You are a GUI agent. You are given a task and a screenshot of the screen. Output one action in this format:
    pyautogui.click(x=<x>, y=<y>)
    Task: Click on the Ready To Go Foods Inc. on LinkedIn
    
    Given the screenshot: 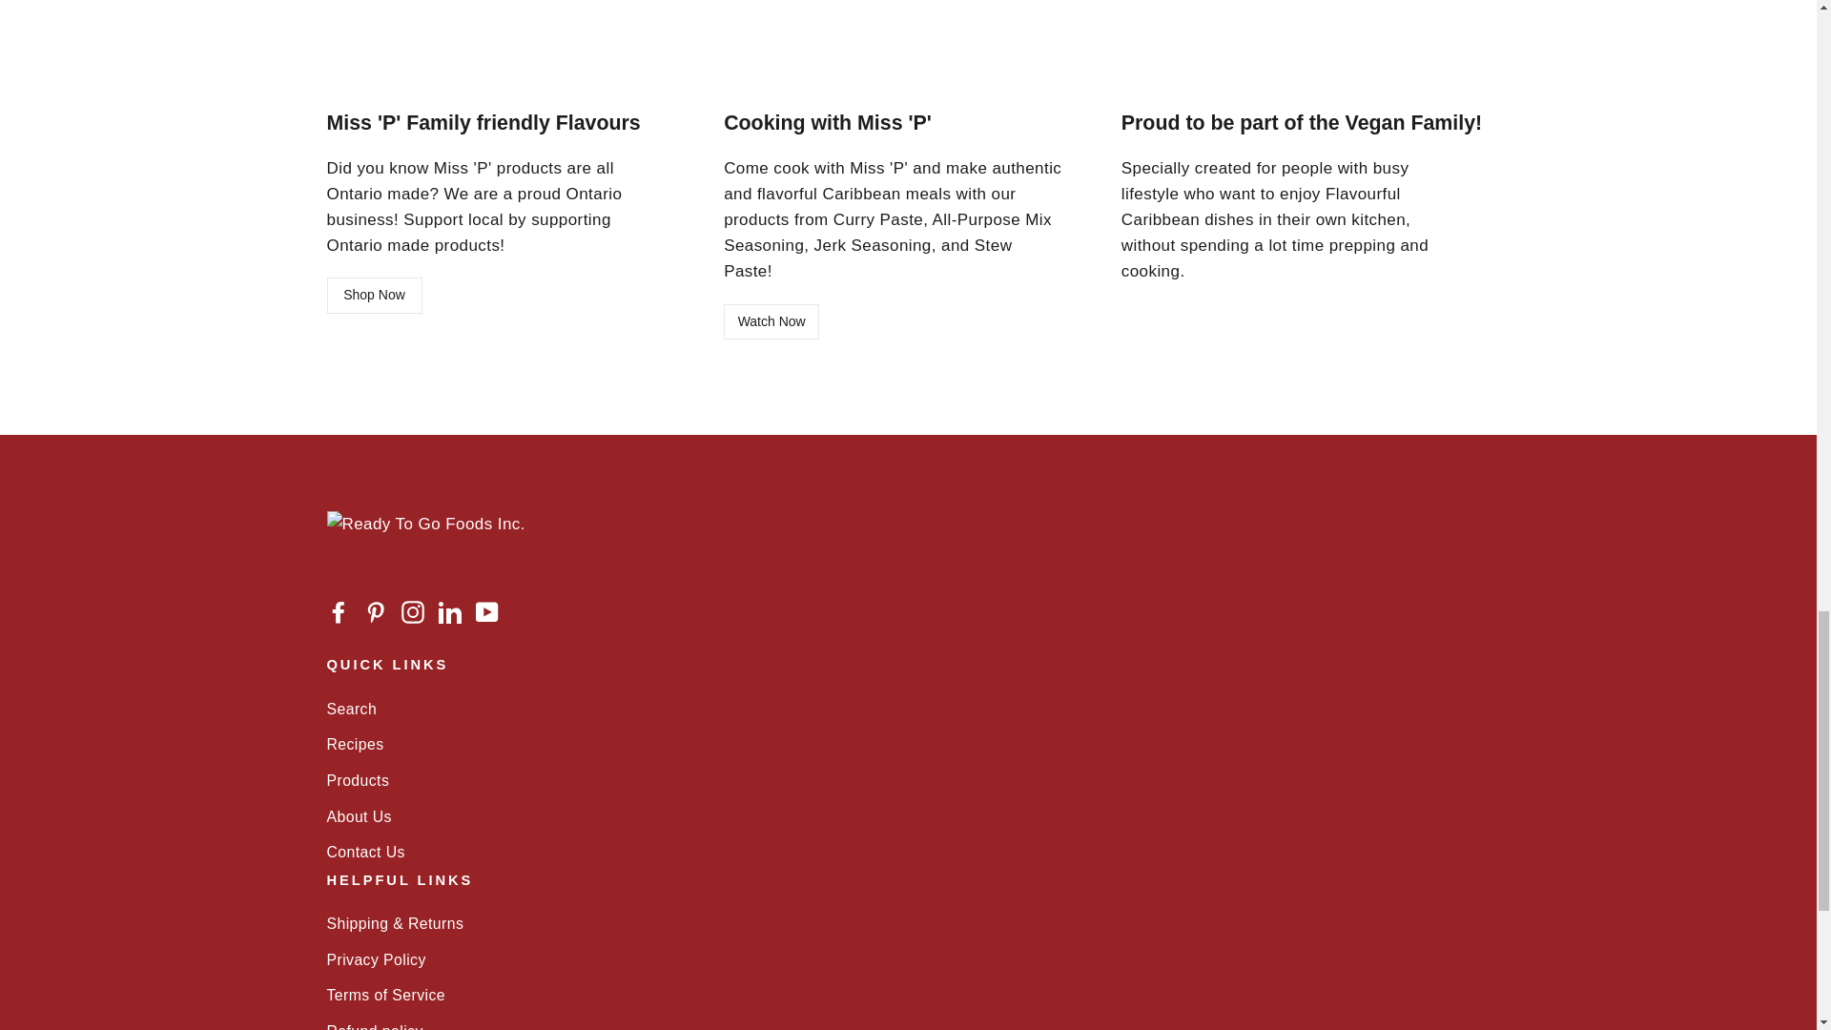 What is the action you would take?
    pyautogui.click(x=450, y=610)
    